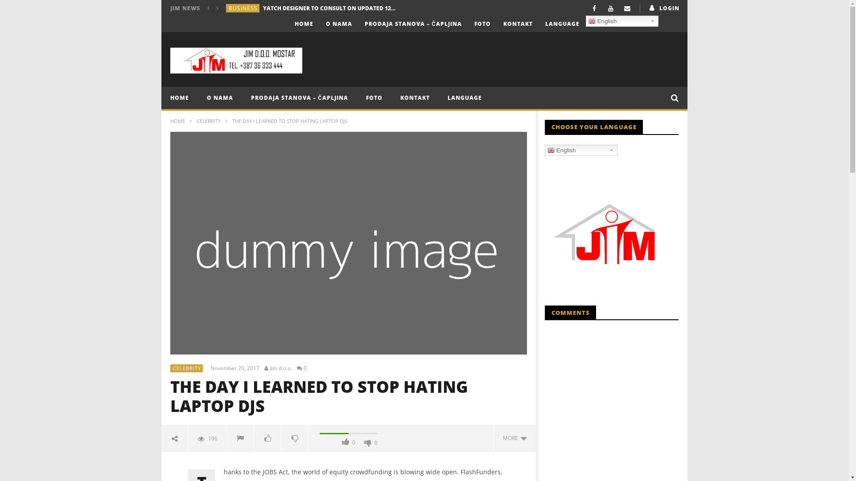 Image resolution: width=856 pixels, height=481 pixels. What do you see at coordinates (177, 121) in the screenshot?
I see `HOME` at bounding box center [177, 121].